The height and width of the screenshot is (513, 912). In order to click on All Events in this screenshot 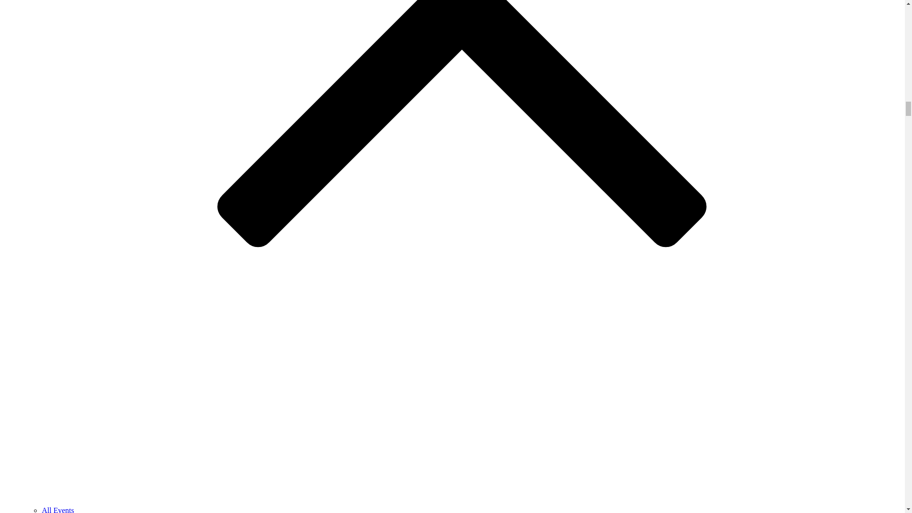, I will do `click(58, 509)`.